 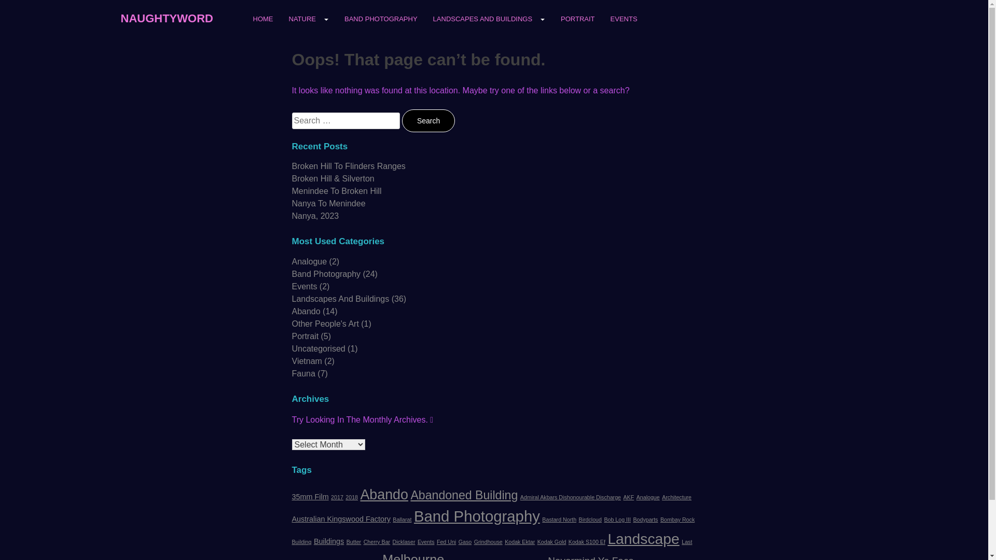 What do you see at coordinates (315, 216) in the screenshot?
I see `Nanya, 2023` at bounding box center [315, 216].